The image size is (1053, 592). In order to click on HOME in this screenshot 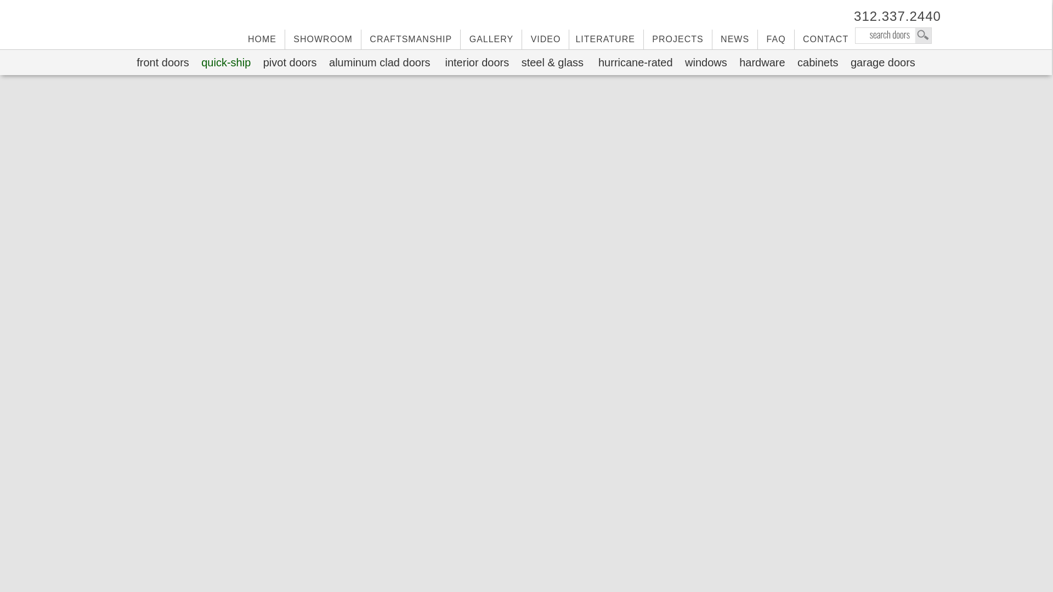, I will do `click(262, 39)`.